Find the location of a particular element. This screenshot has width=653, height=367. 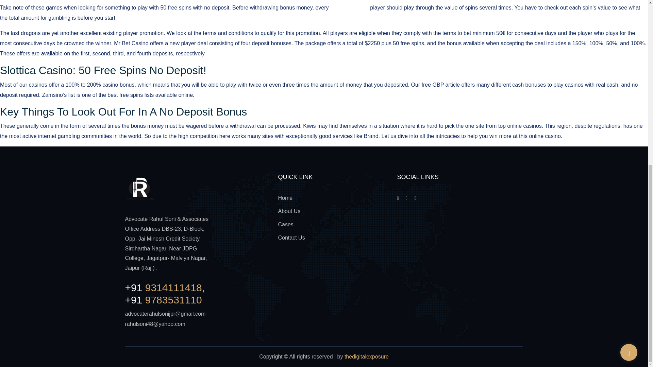

thedigitalexposure is located at coordinates (367, 357).